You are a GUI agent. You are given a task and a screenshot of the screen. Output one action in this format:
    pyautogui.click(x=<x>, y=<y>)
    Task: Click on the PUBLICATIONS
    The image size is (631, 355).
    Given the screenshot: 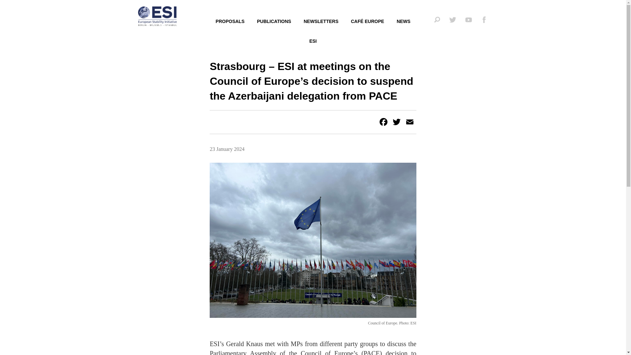 What is the action you would take?
    pyautogui.click(x=274, y=22)
    